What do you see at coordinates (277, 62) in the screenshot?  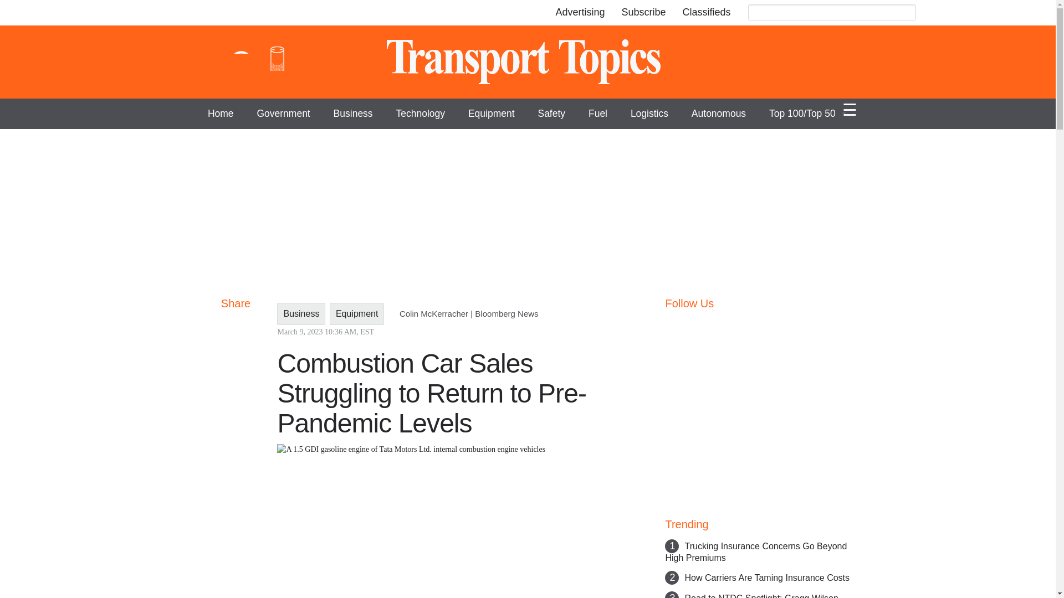 I see `Daily Briefings on Your Smart Speaker` at bounding box center [277, 62].